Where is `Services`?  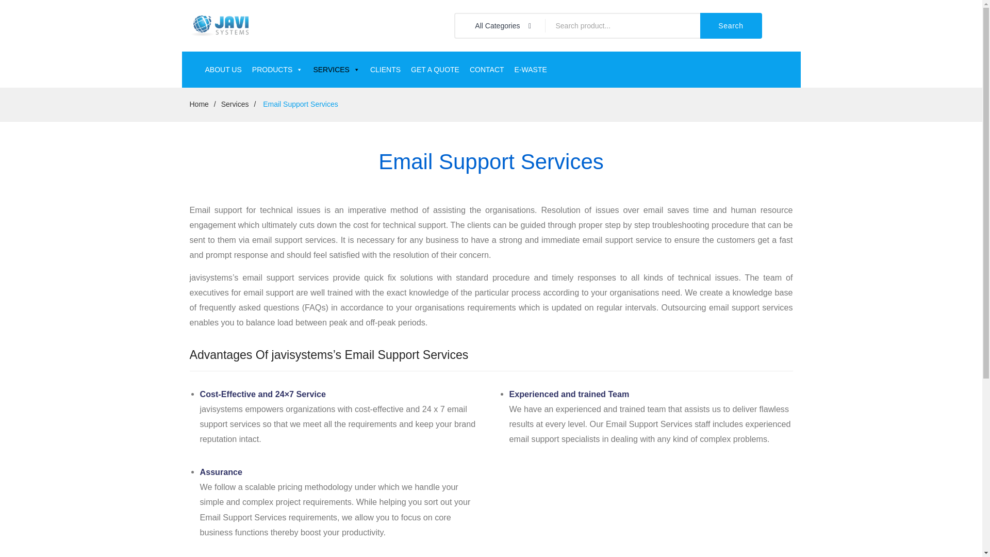
Services is located at coordinates (235, 104).